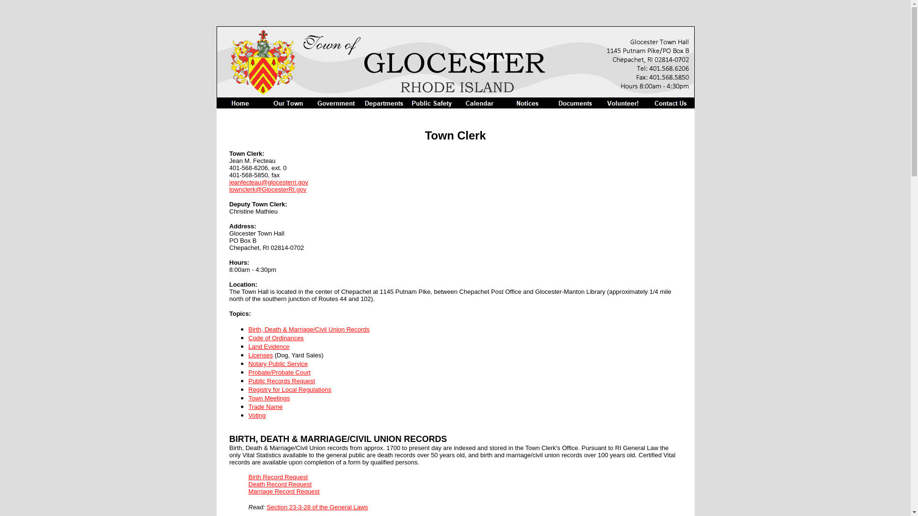  I want to click on Voting, so click(257, 415).